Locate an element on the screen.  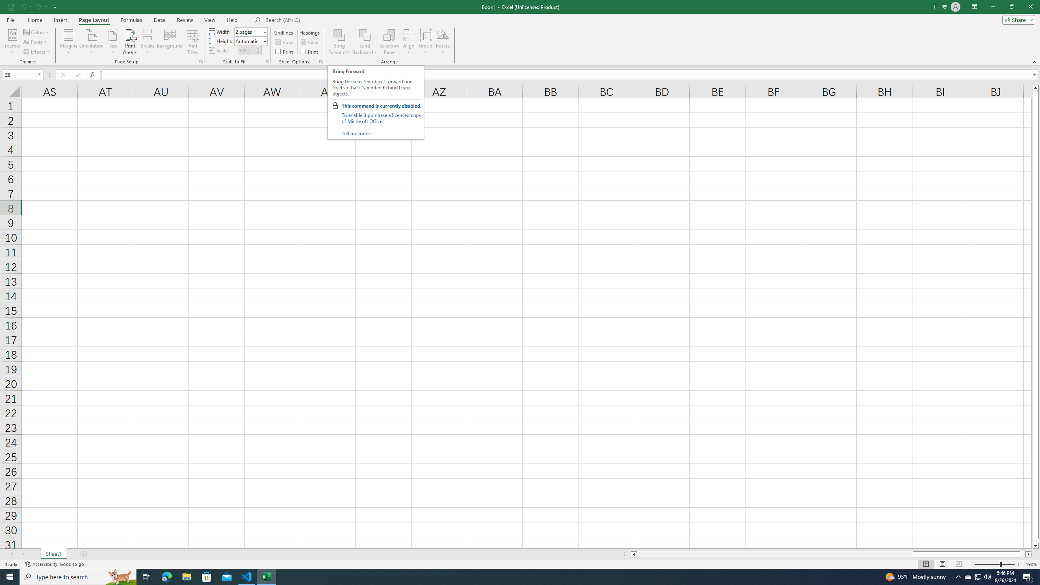
This command is currently disabled. is located at coordinates (381, 106).